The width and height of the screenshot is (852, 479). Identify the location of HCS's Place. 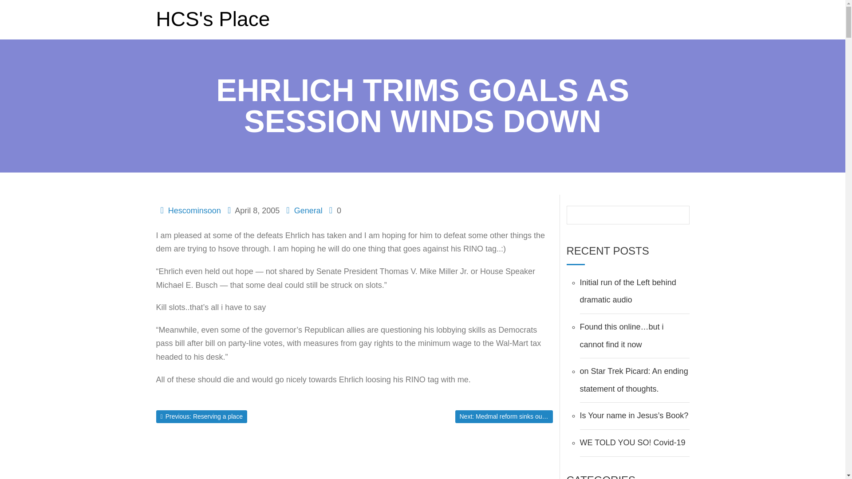
(213, 19).